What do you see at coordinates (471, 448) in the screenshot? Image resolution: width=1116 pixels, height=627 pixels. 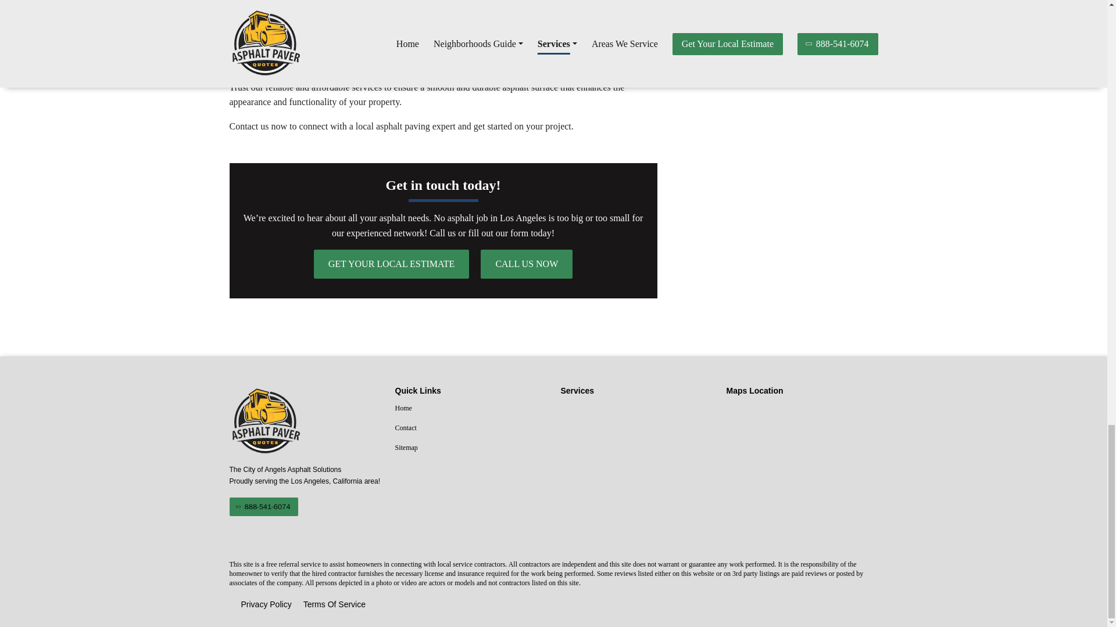 I see `Sitemap` at bounding box center [471, 448].